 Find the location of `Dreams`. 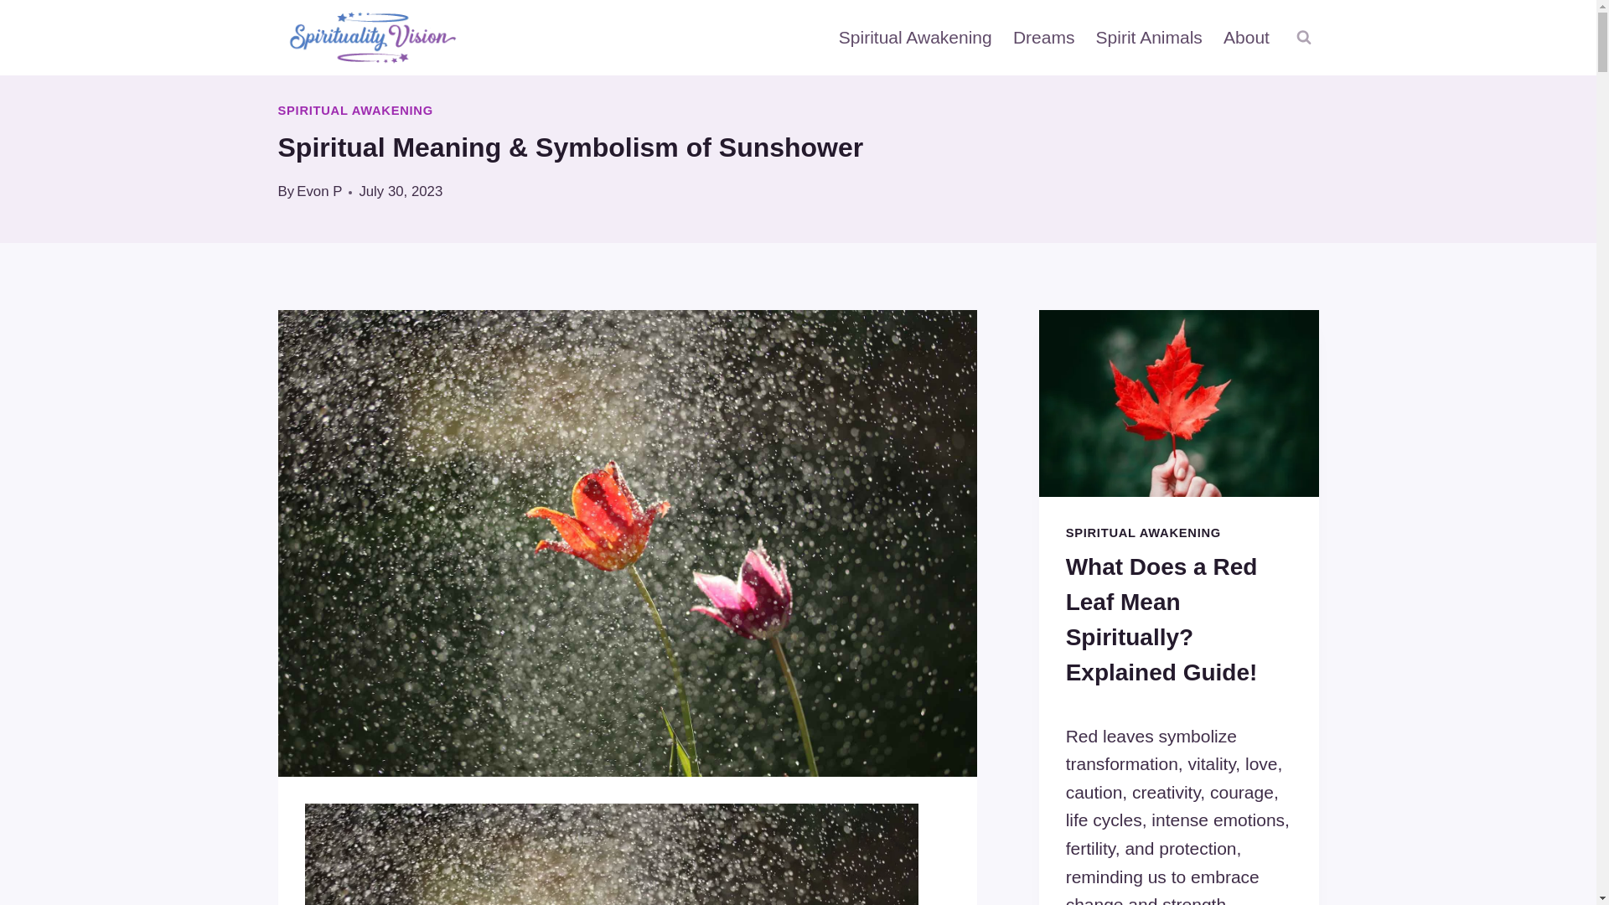

Dreams is located at coordinates (1043, 38).